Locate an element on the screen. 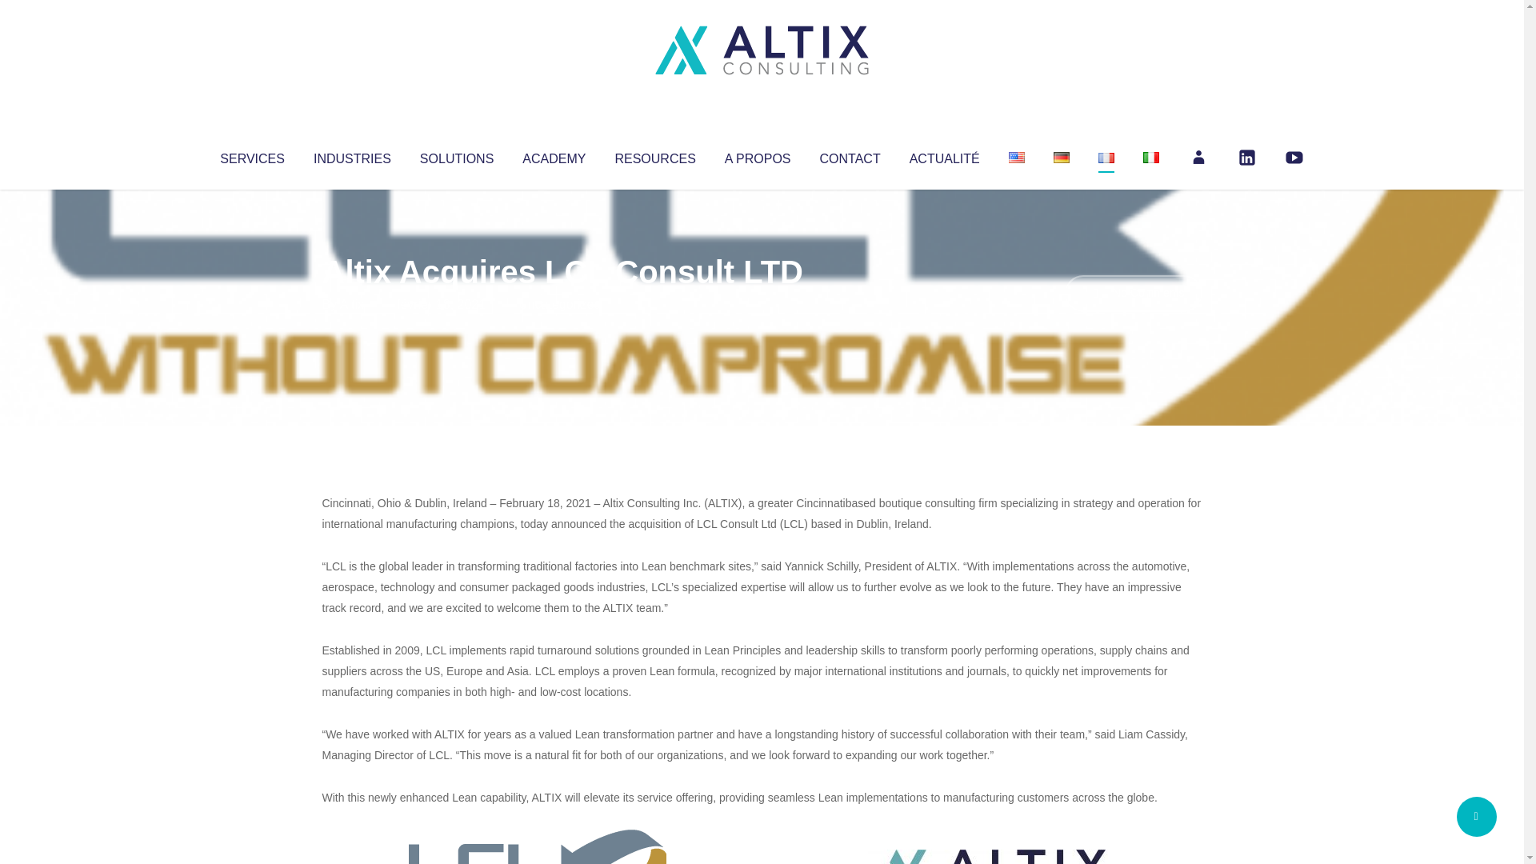  Articles par Altix is located at coordinates (352, 304).